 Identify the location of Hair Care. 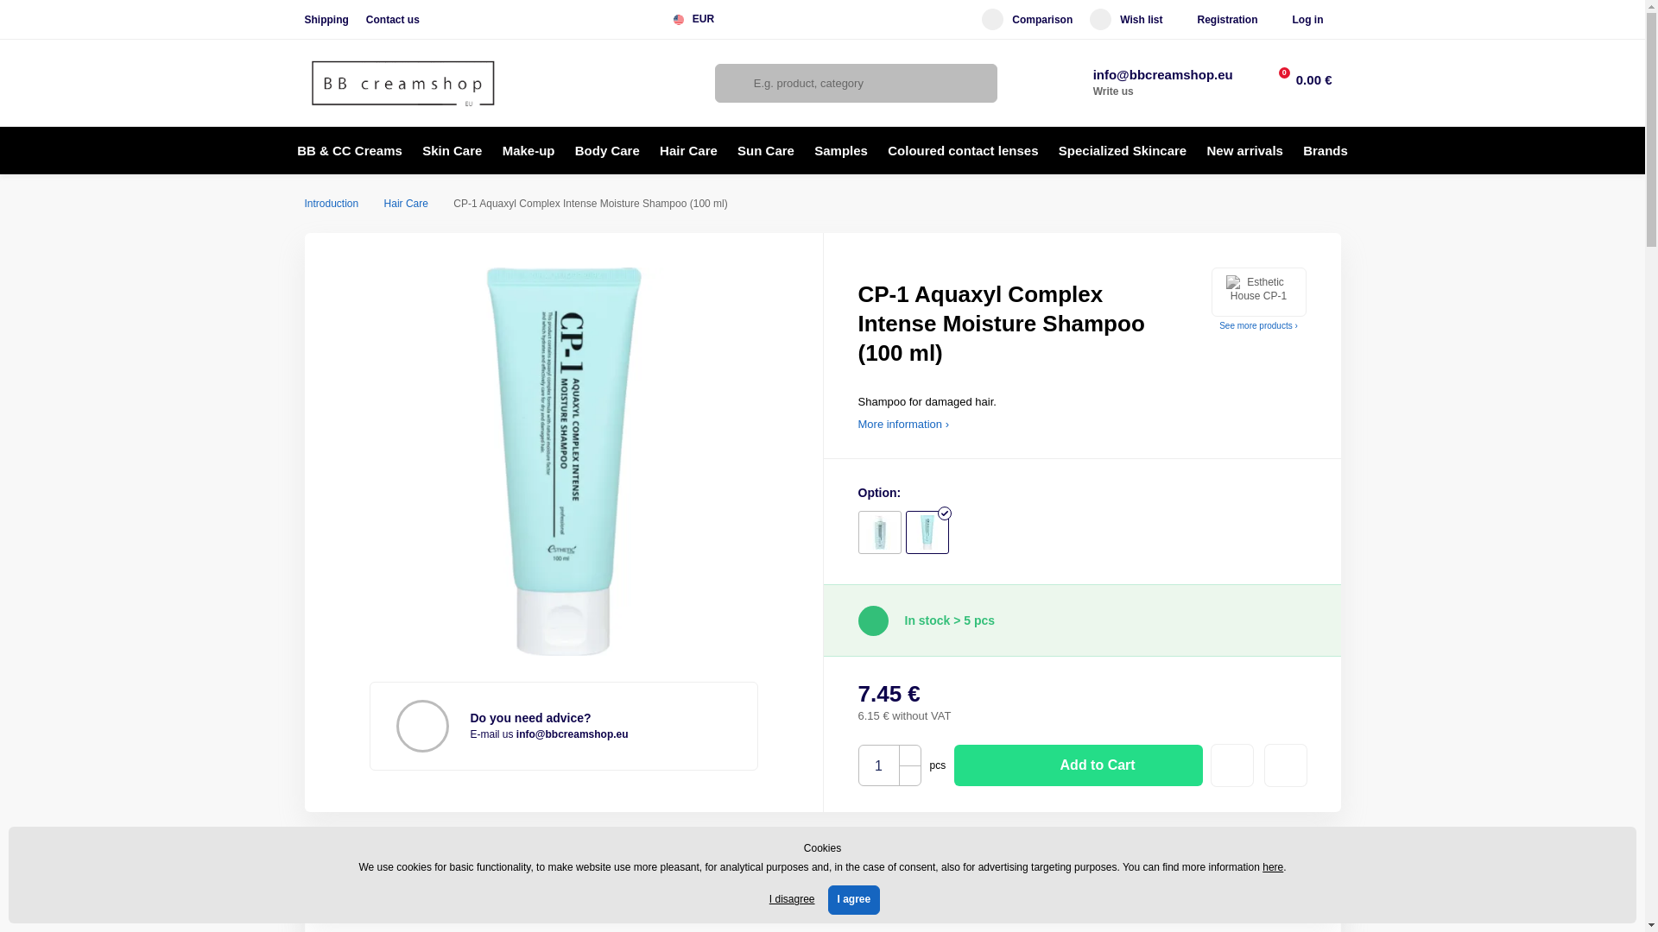
(406, 204).